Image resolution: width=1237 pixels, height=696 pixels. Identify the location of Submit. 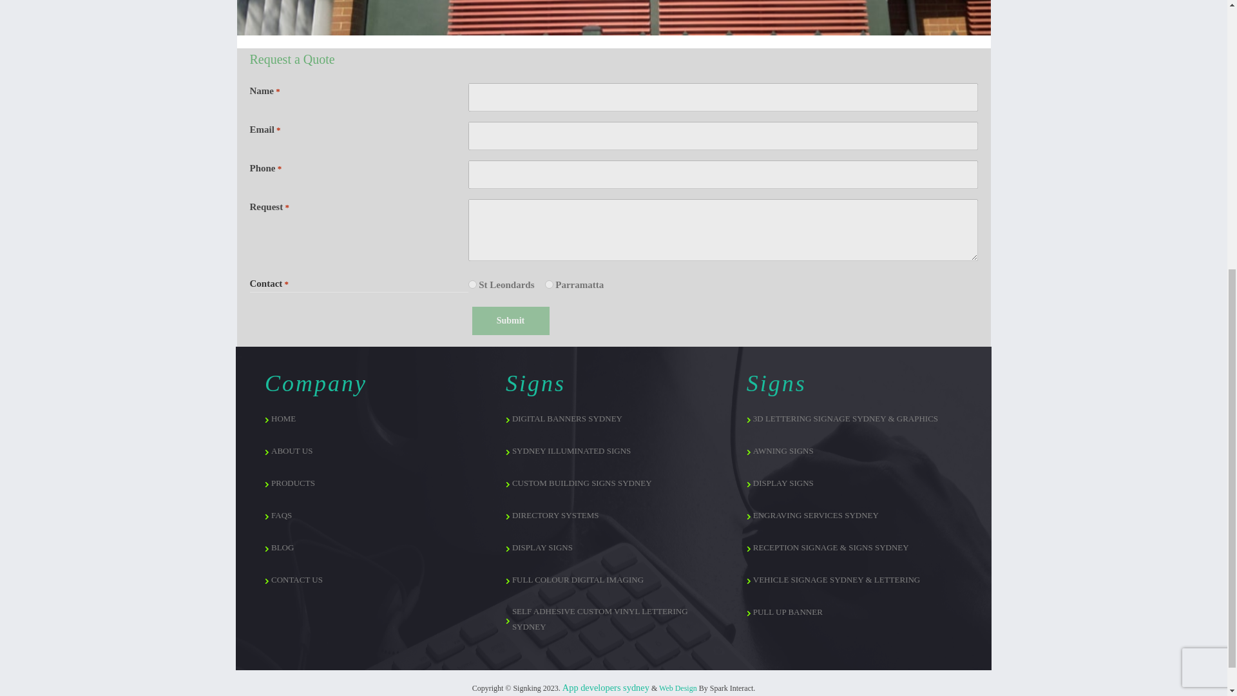
(510, 321).